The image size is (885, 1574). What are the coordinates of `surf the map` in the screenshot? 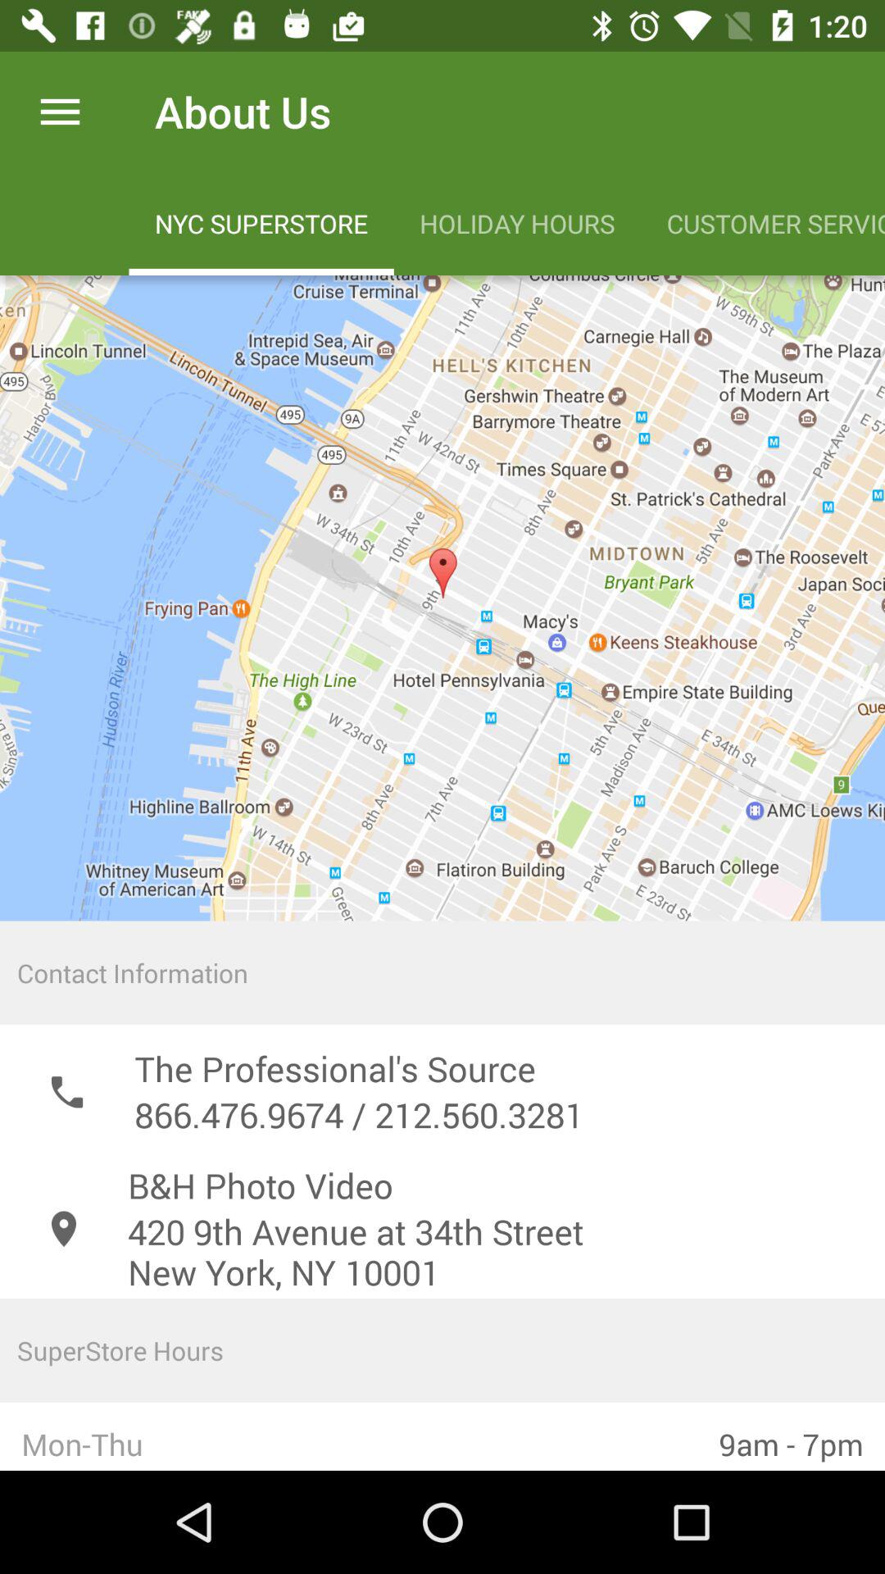 It's located at (442, 598).